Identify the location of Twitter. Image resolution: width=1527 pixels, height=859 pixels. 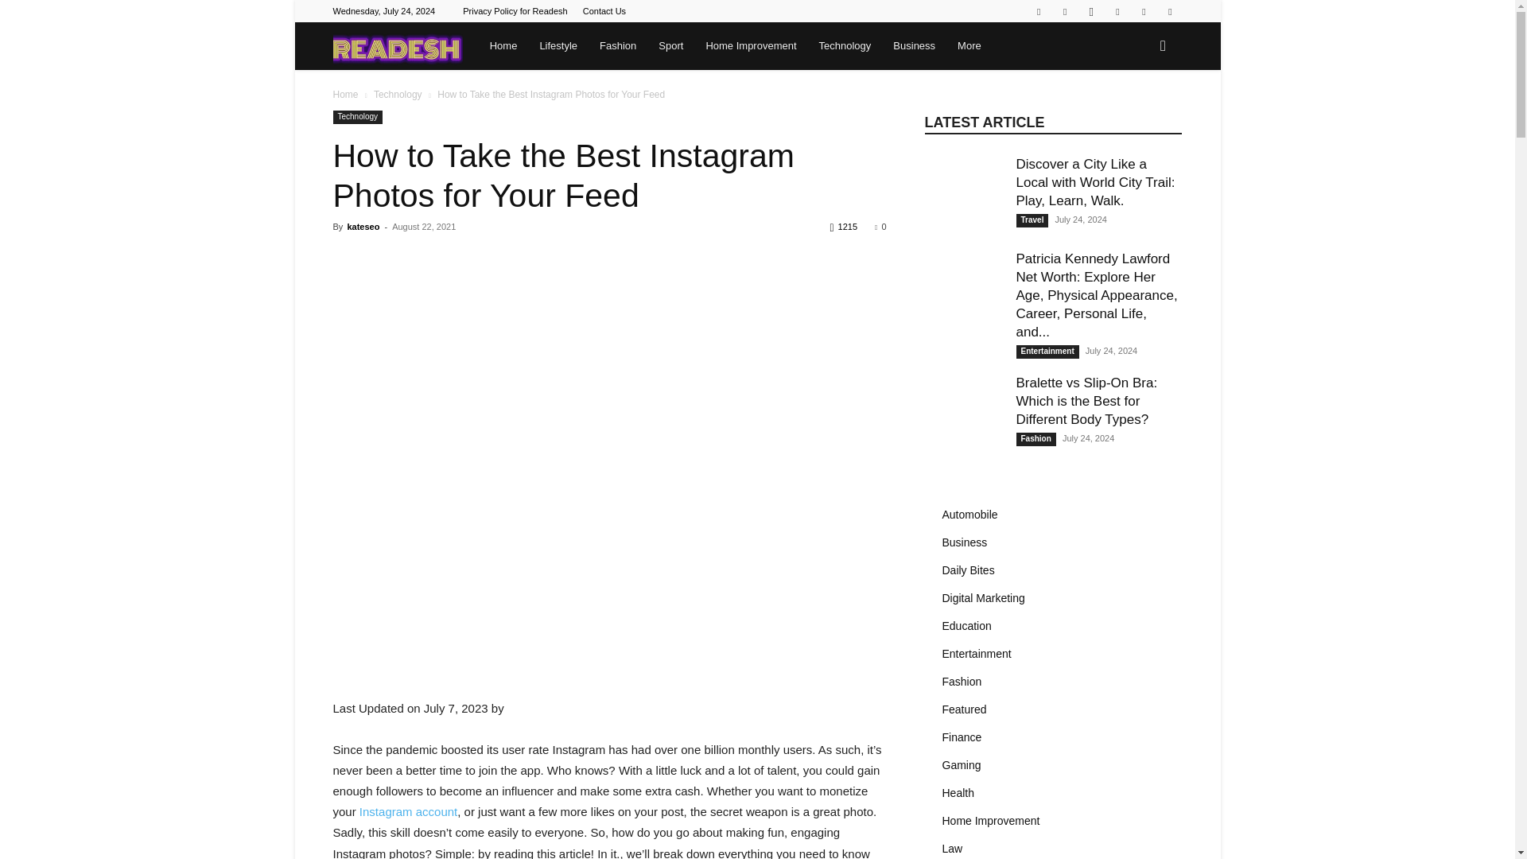
(1117, 11).